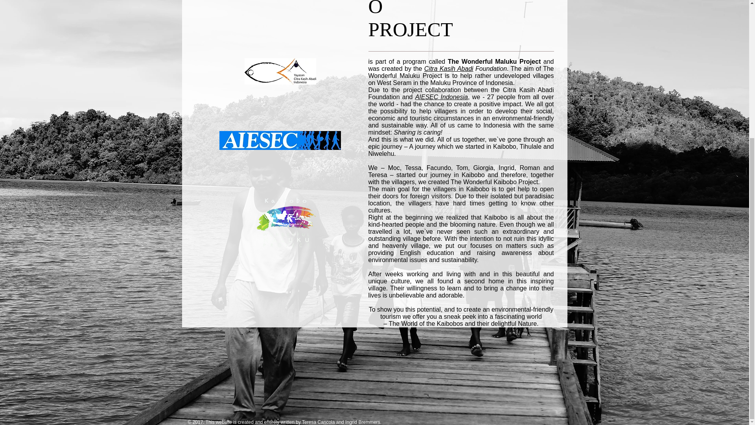 The width and height of the screenshot is (755, 425). I want to click on AIESEC Indonesia, so click(442, 97).